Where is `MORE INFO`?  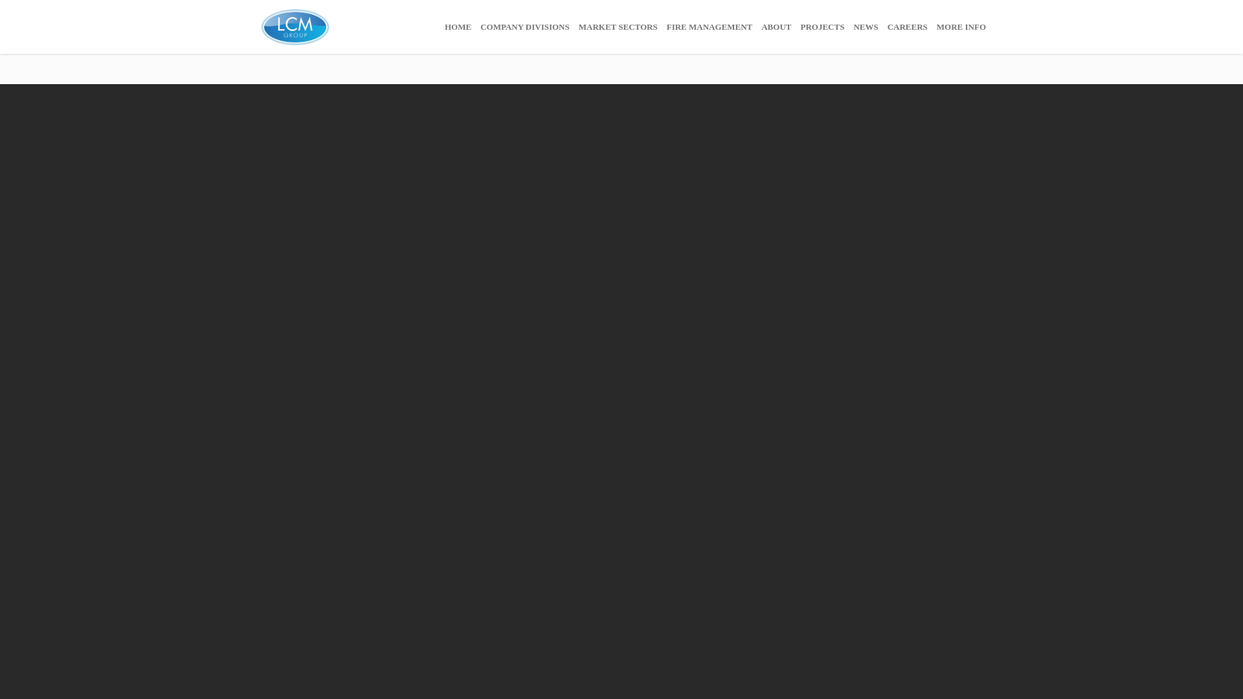 MORE INFO is located at coordinates (961, 27).